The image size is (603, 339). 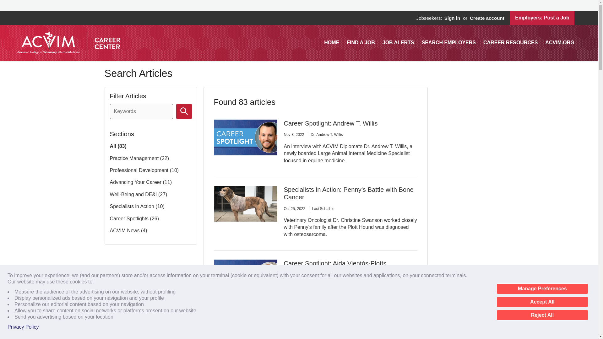 What do you see at coordinates (511, 42) in the screenshot?
I see `CAREER RESOURCES` at bounding box center [511, 42].